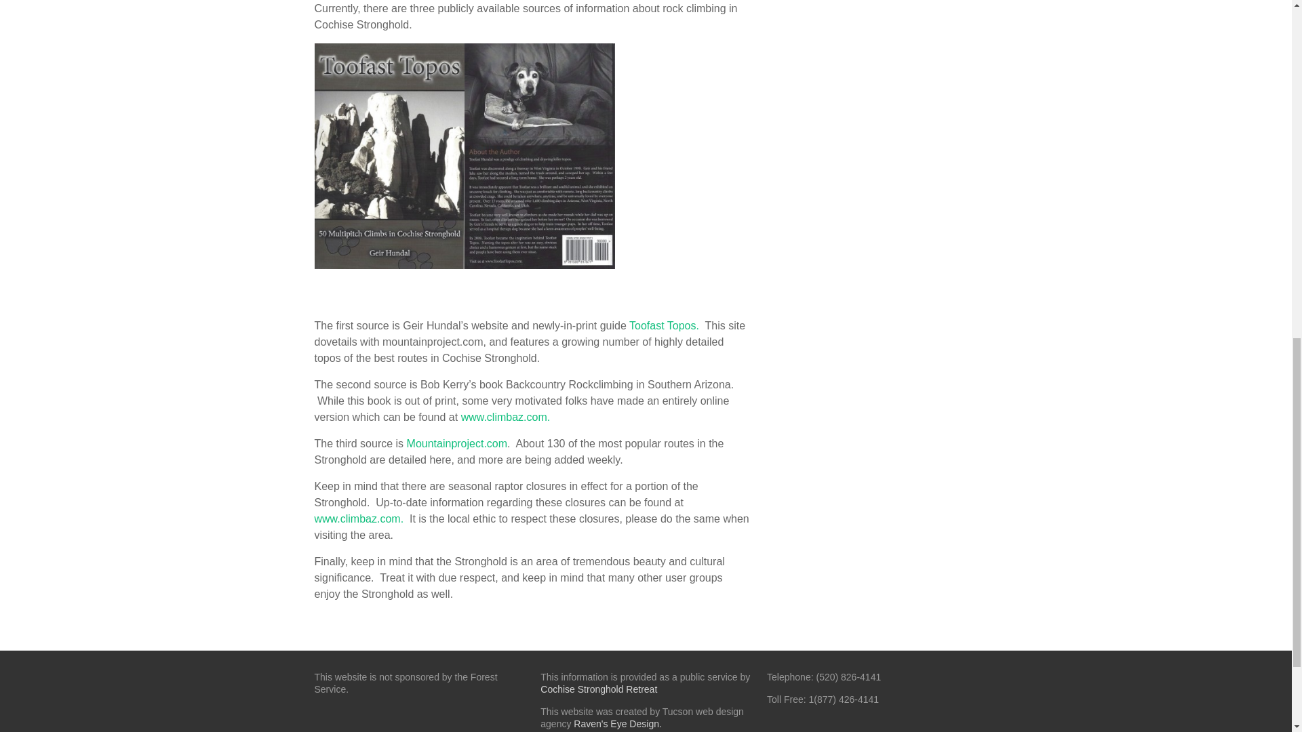 The width and height of the screenshot is (1302, 732). What do you see at coordinates (617, 723) in the screenshot?
I see `Raven's Eye Design.` at bounding box center [617, 723].